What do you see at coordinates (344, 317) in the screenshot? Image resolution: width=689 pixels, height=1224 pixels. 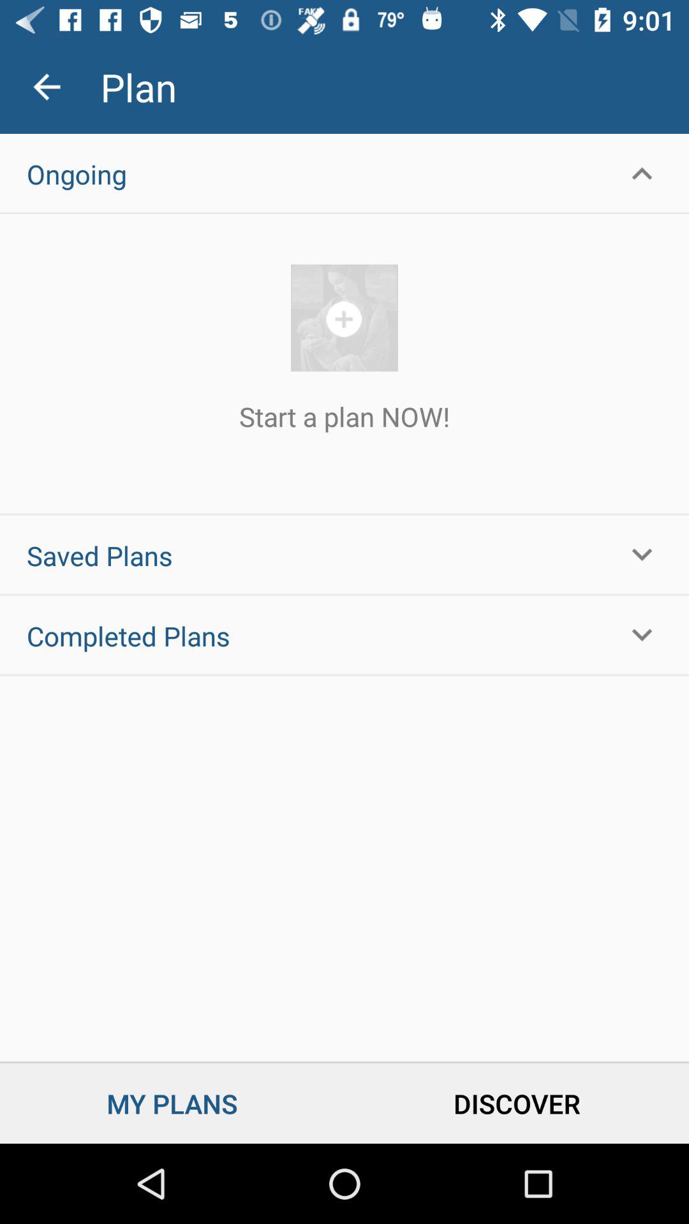 I see `start plan` at bounding box center [344, 317].